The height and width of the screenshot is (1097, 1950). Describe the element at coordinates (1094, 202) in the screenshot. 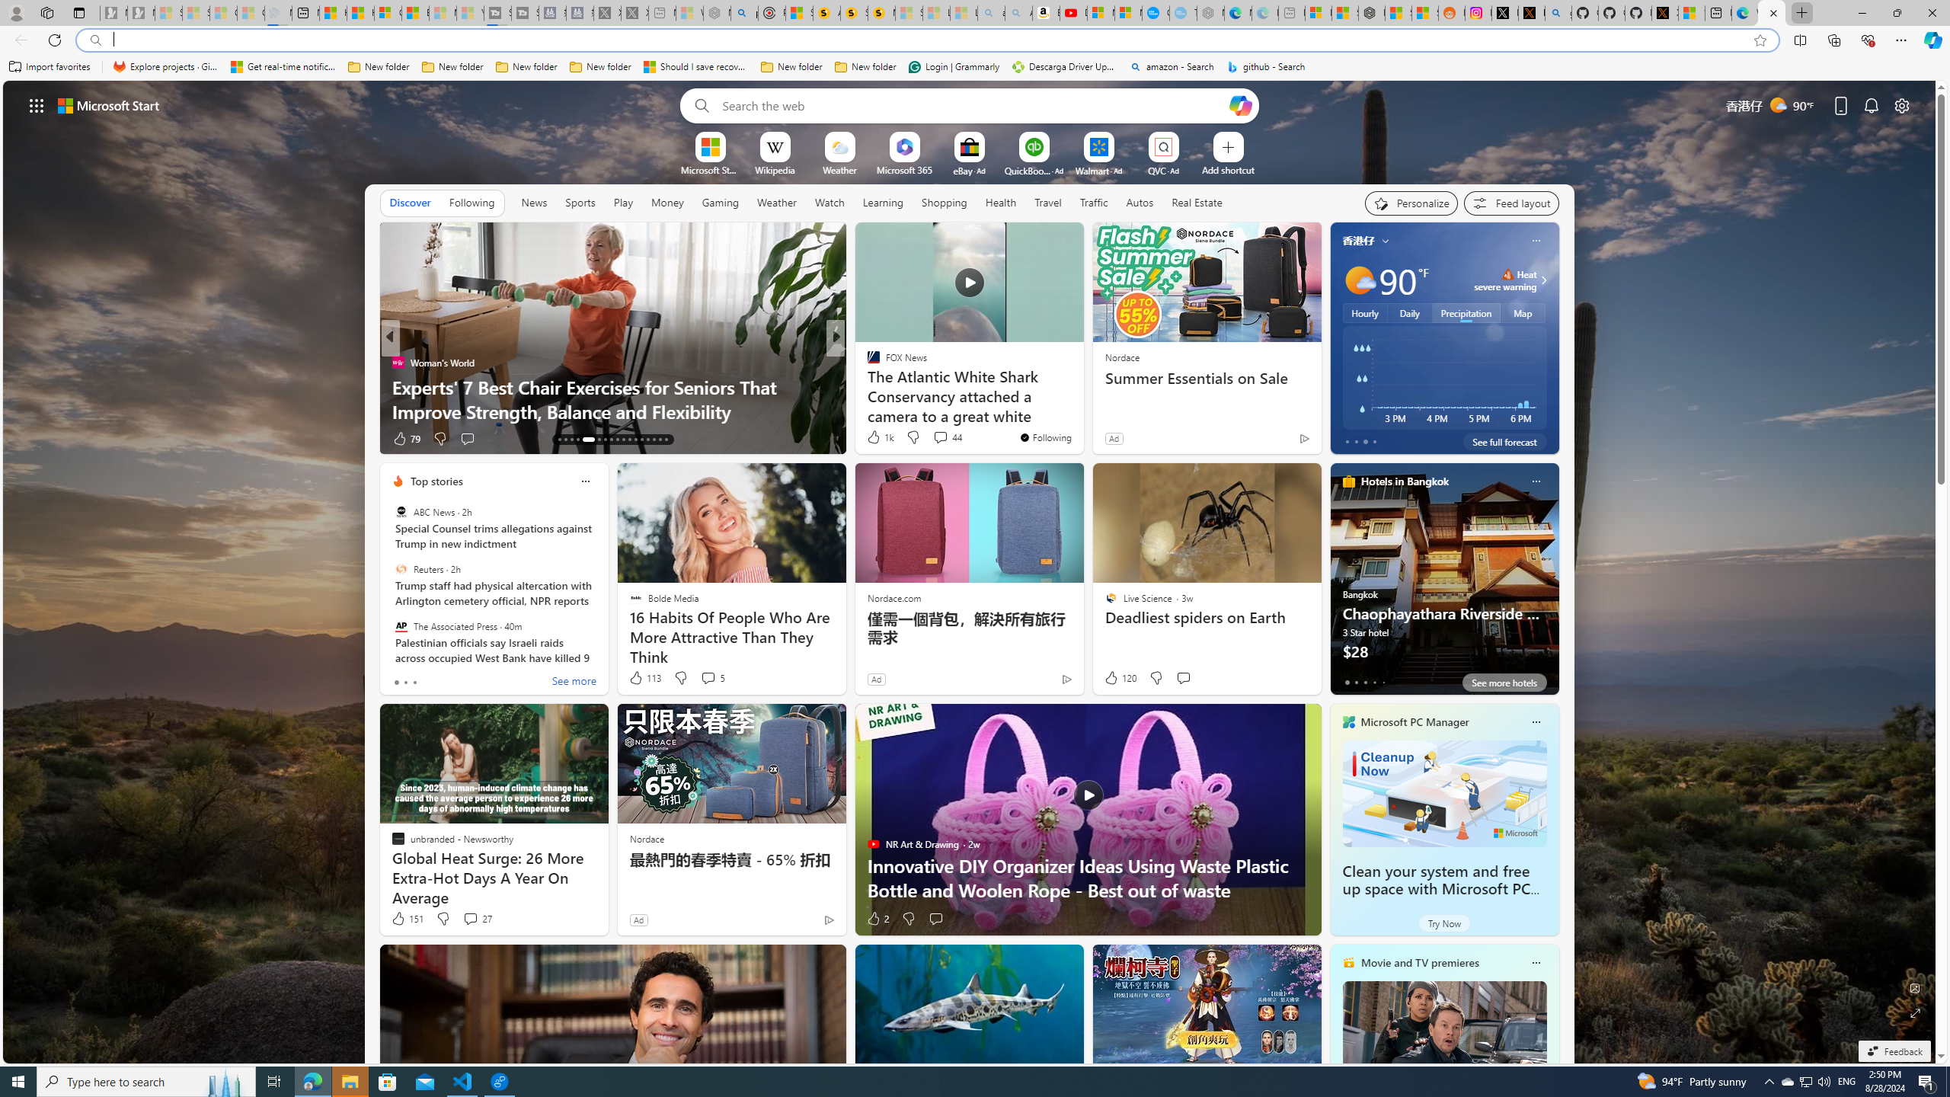

I see `Traffic` at that location.